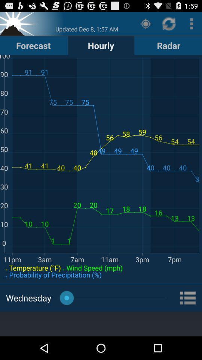  What do you see at coordinates (33, 45) in the screenshot?
I see `launch the button next to the hourly item` at bounding box center [33, 45].